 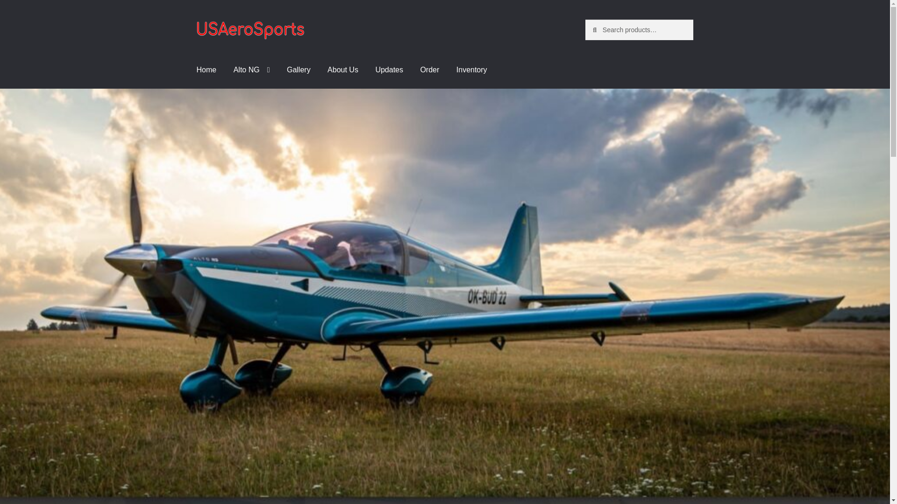 I want to click on Alto NG, so click(x=251, y=70).